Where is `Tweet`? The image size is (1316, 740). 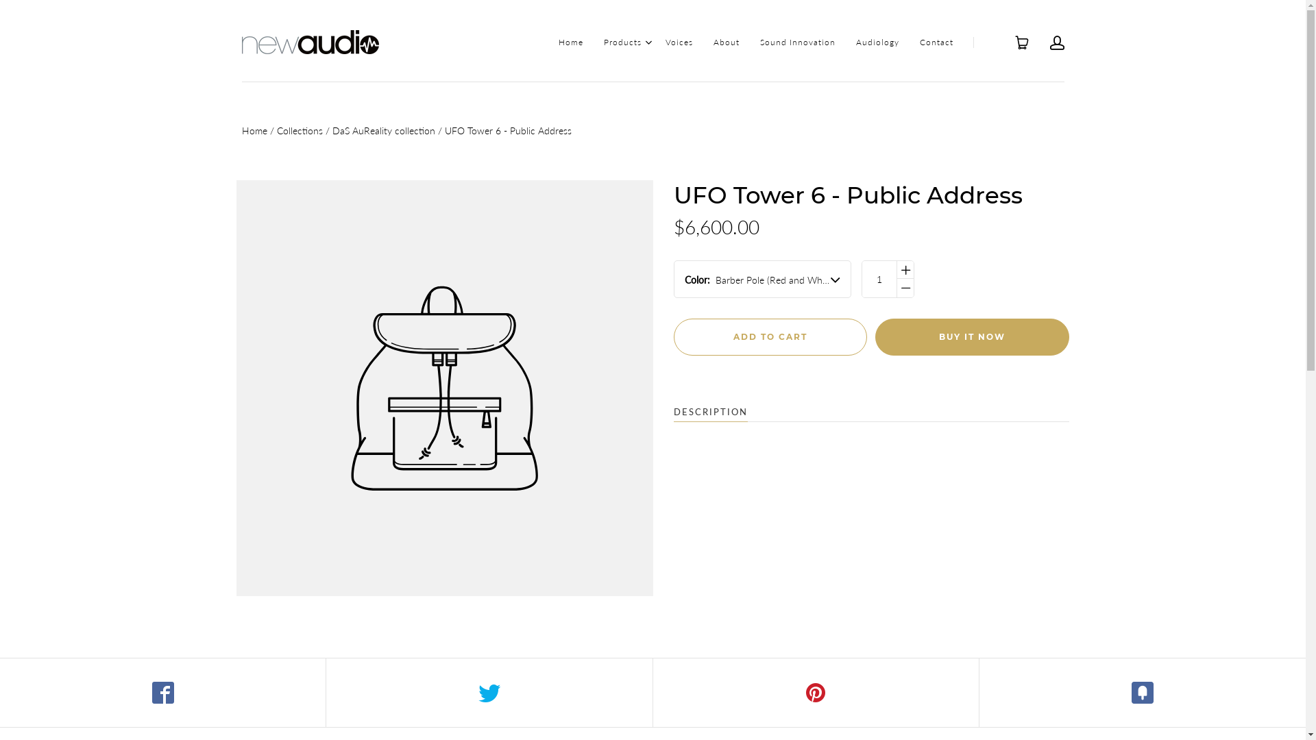 Tweet is located at coordinates (489, 693).